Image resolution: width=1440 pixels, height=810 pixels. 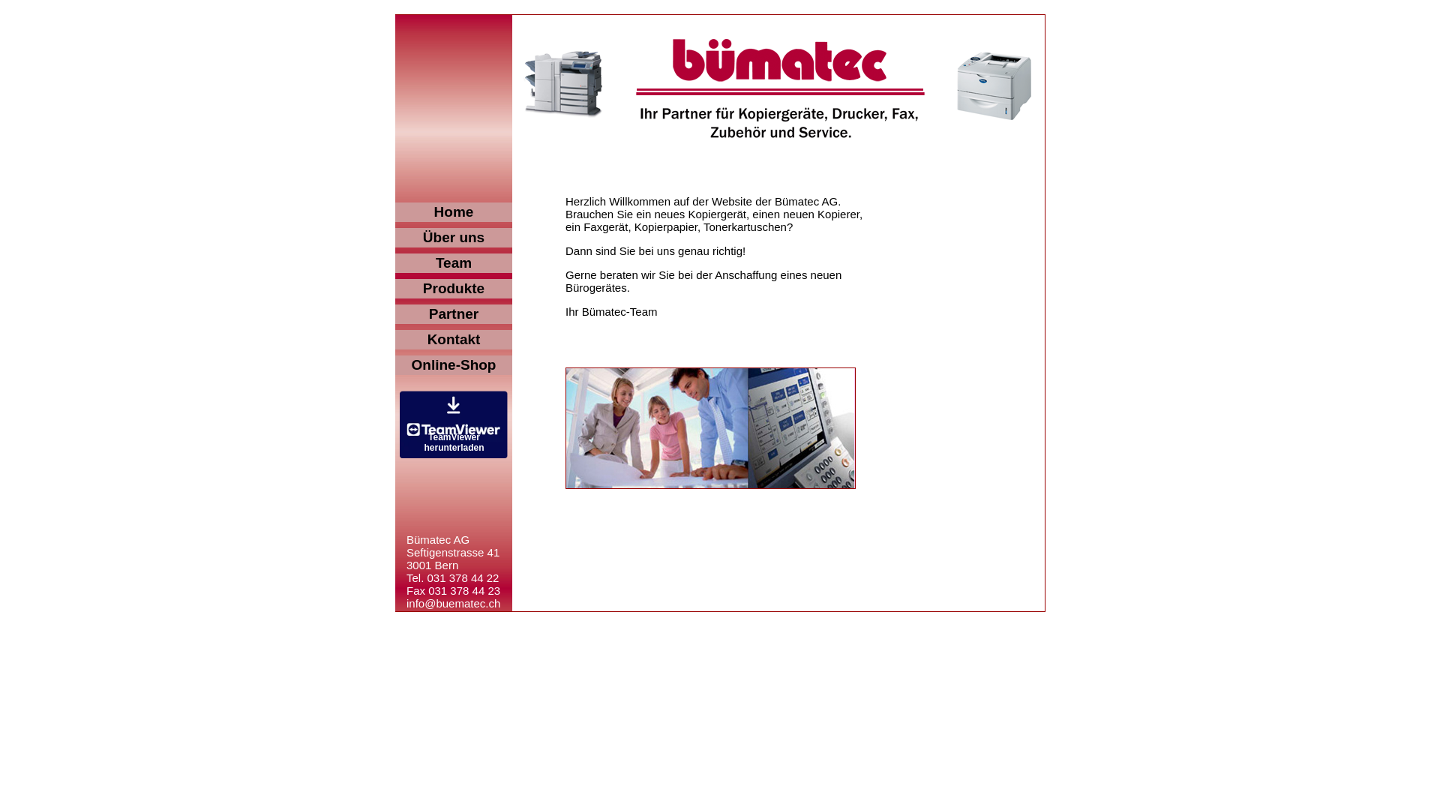 What do you see at coordinates (454, 454) in the screenshot?
I see `TeamViewer herunterladen` at bounding box center [454, 454].